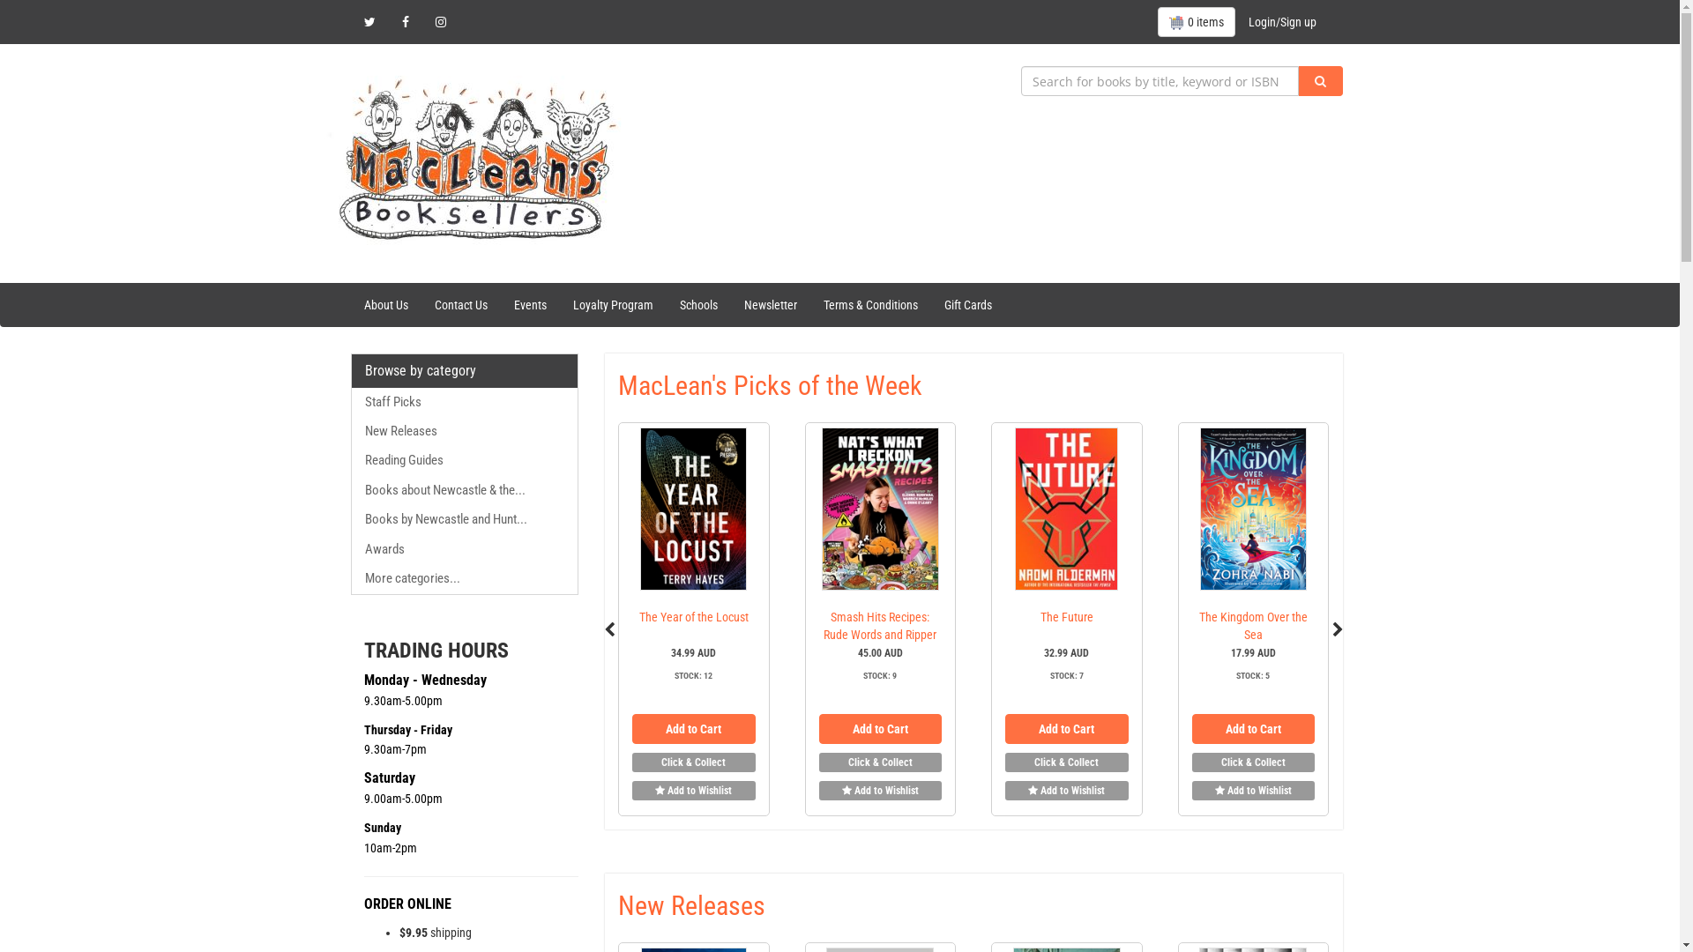 This screenshot has height=952, width=1693. Describe the element at coordinates (466, 578) in the screenshot. I see `More categories...` at that location.